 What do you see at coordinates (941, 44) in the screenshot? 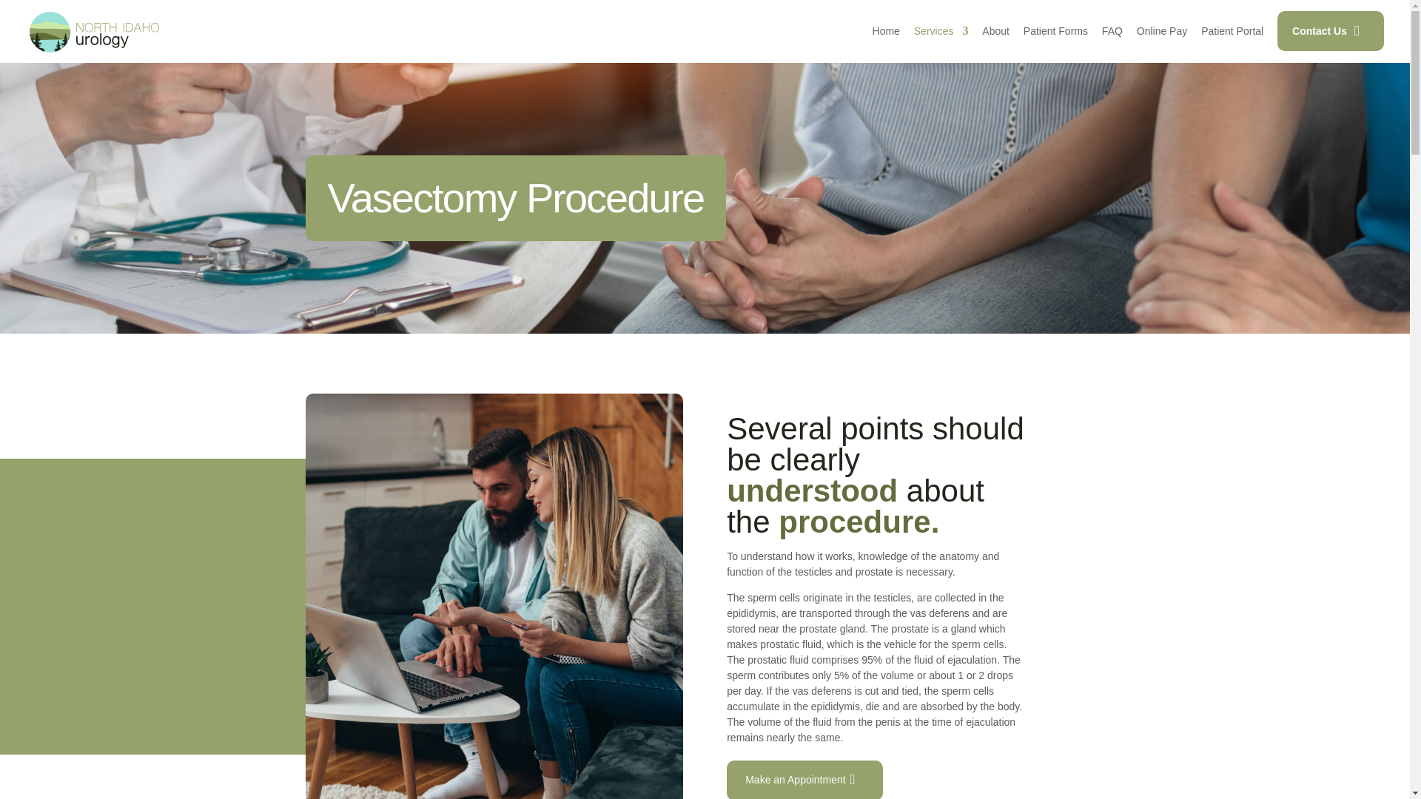
I see `Services` at bounding box center [941, 44].